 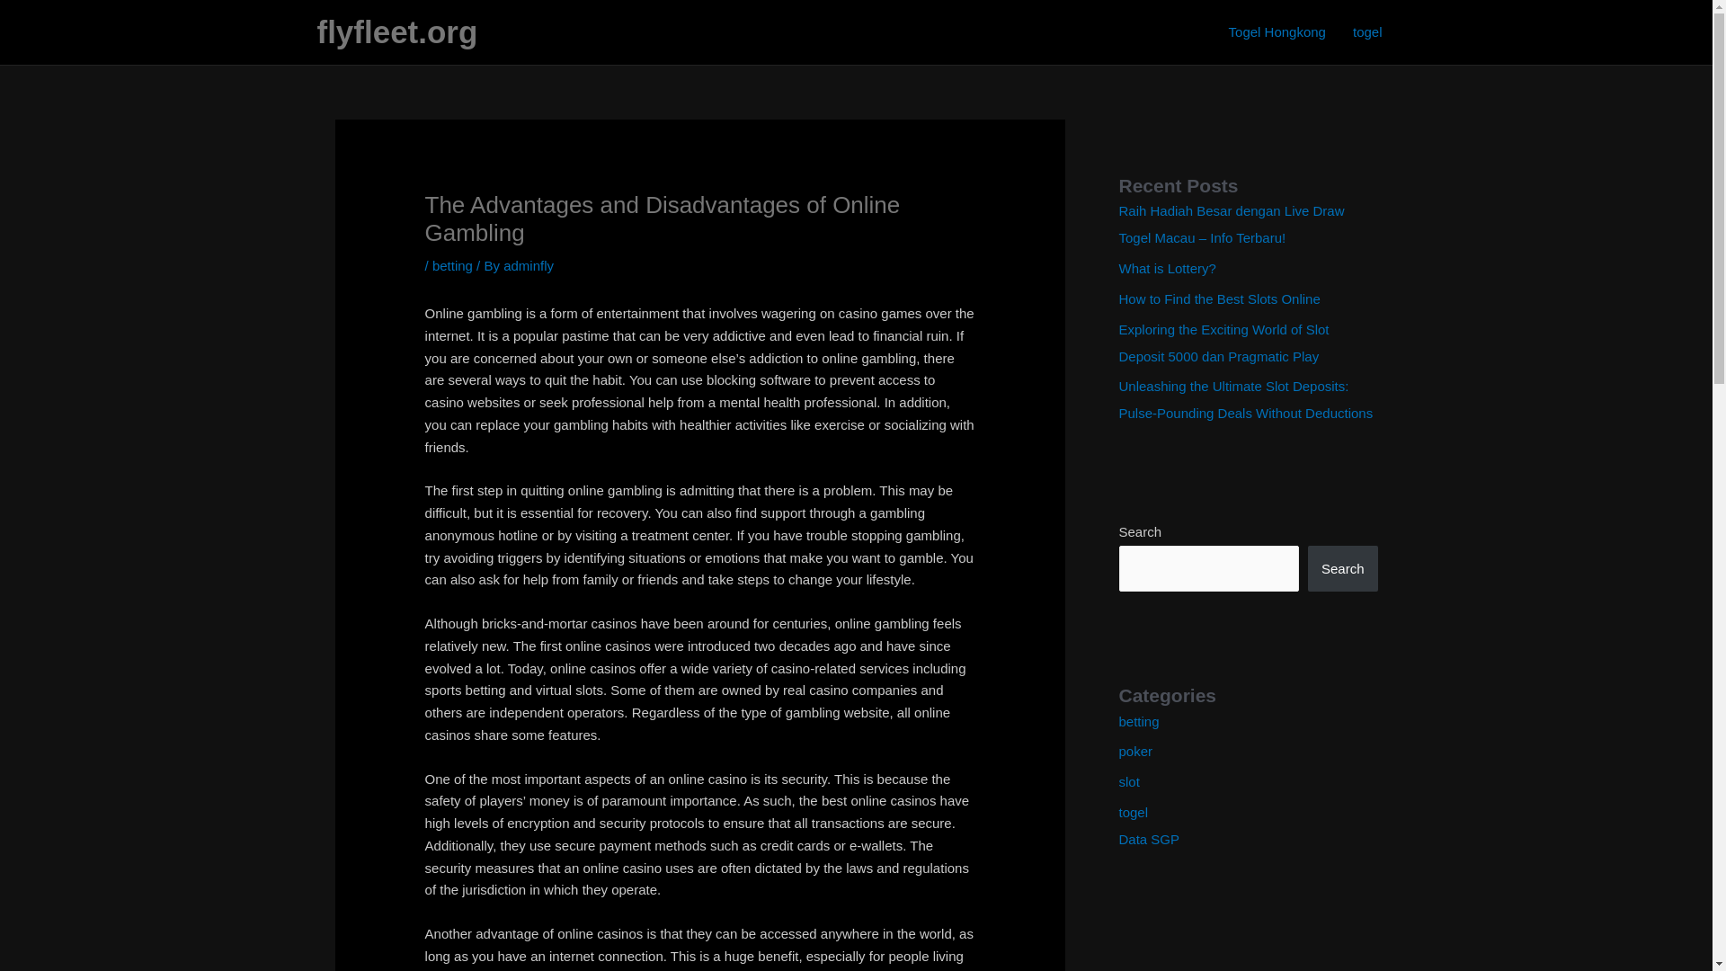 What do you see at coordinates (1167, 268) in the screenshot?
I see `What is Lottery?` at bounding box center [1167, 268].